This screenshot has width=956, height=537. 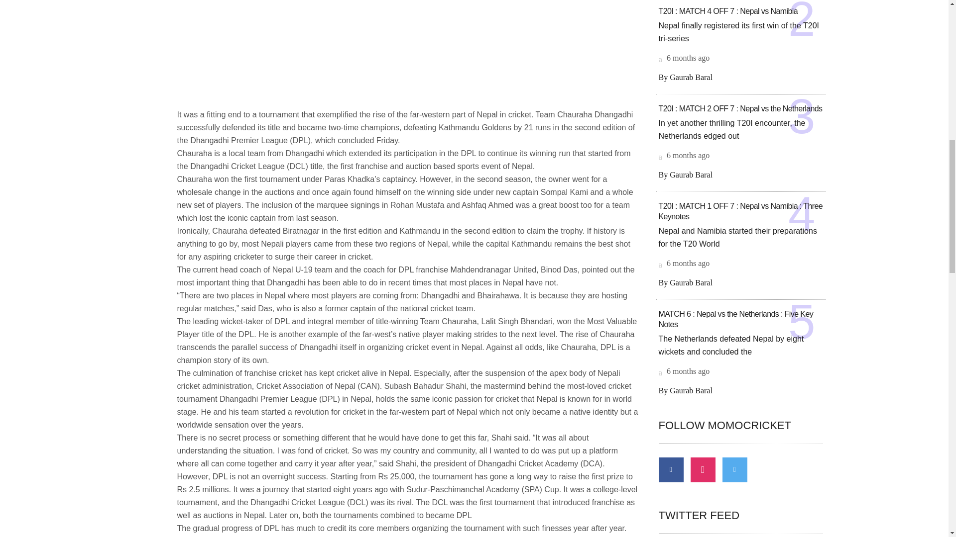 What do you see at coordinates (736, 319) in the screenshot?
I see `MATCH 6 : Nepal vs the Netherlands : Five Key Notes` at bounding box center [736, 319].